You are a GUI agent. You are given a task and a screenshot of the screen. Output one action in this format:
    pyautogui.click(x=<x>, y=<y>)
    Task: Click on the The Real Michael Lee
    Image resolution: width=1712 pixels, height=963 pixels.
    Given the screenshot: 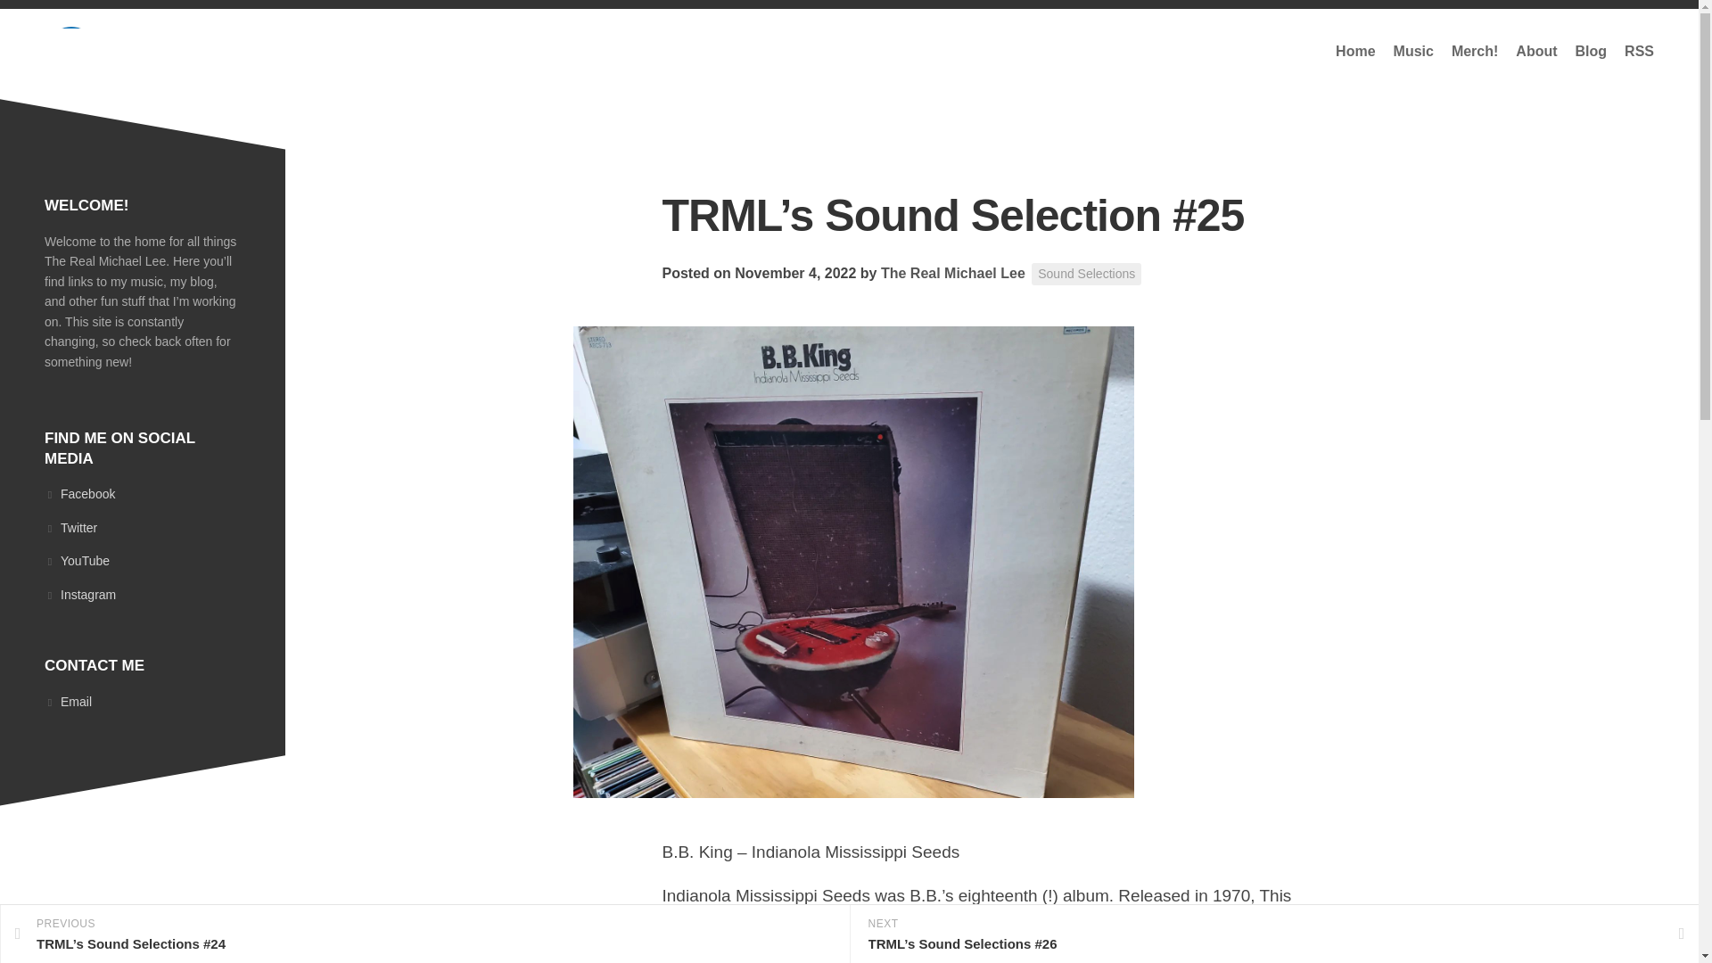 What is the action you would take?
    pyautogui.click(x=953, y=273)
    